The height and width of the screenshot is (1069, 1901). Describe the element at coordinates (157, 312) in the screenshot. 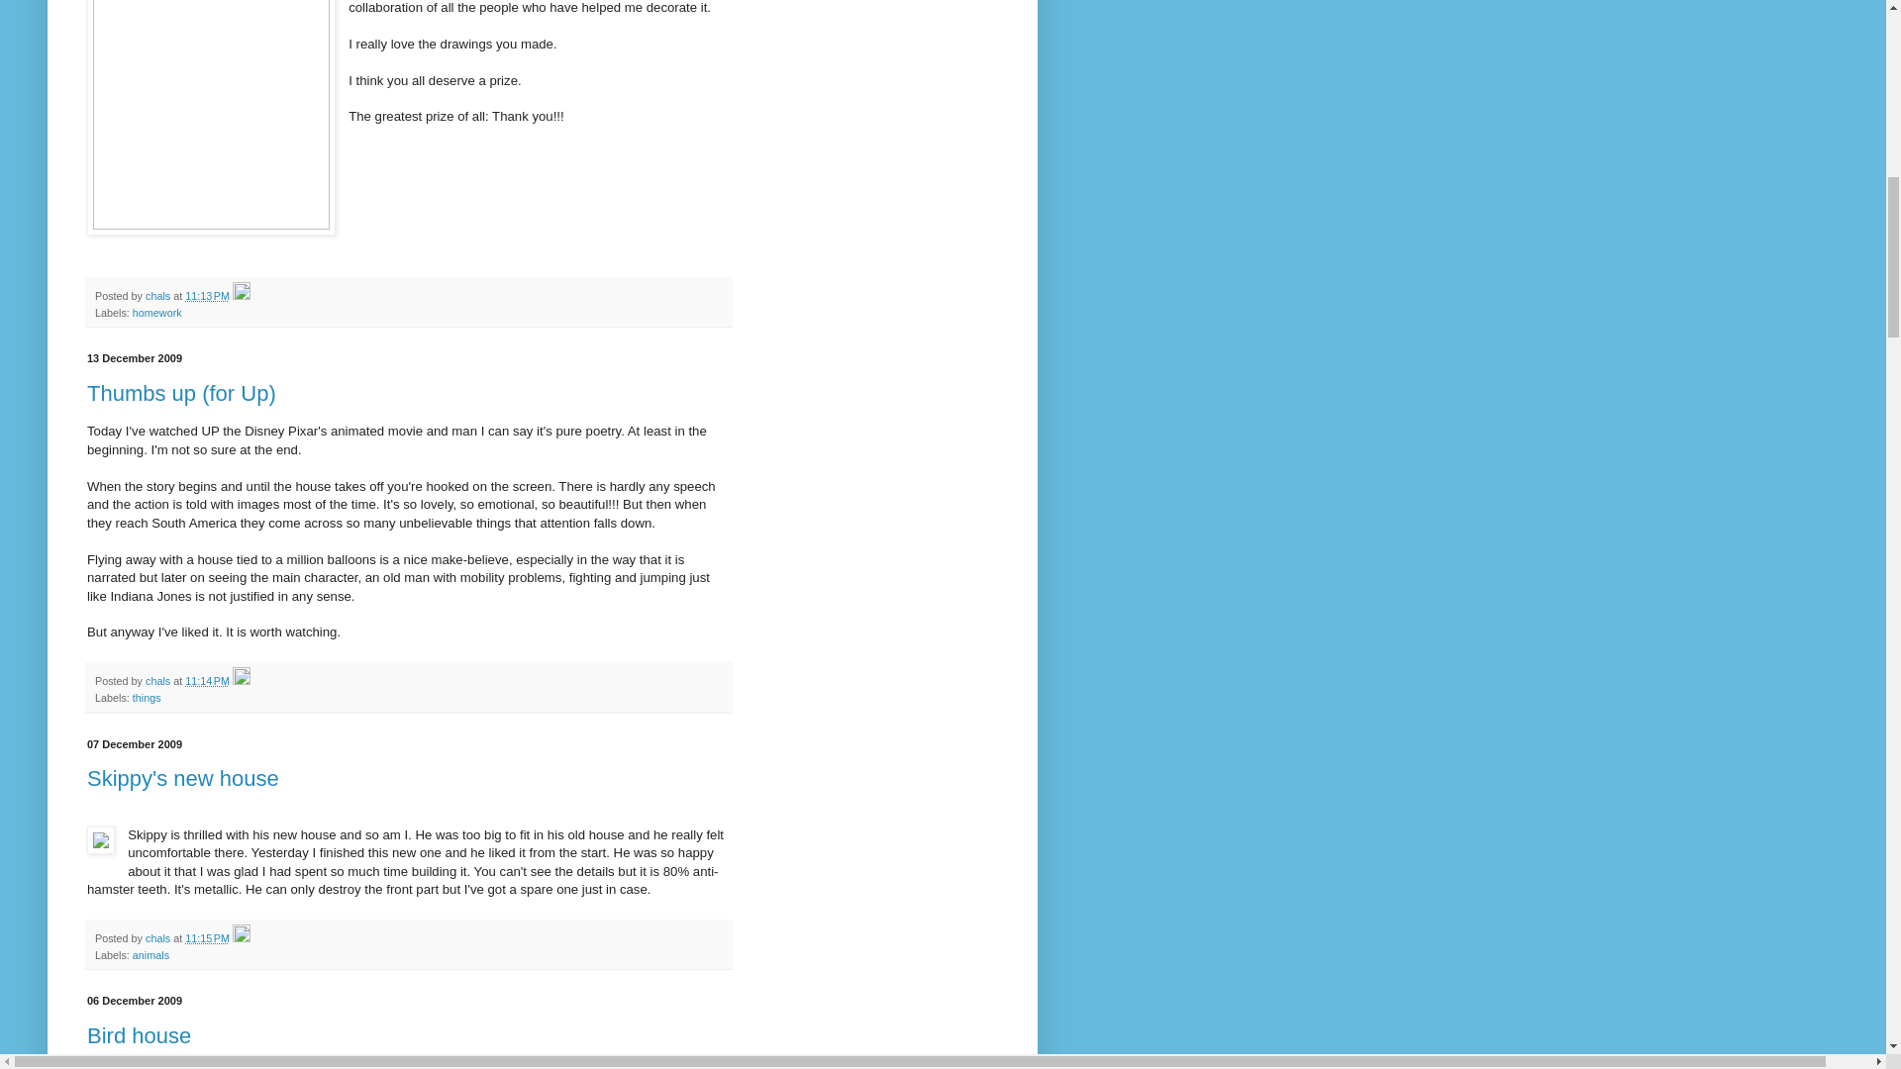

I see `homework` at that location.